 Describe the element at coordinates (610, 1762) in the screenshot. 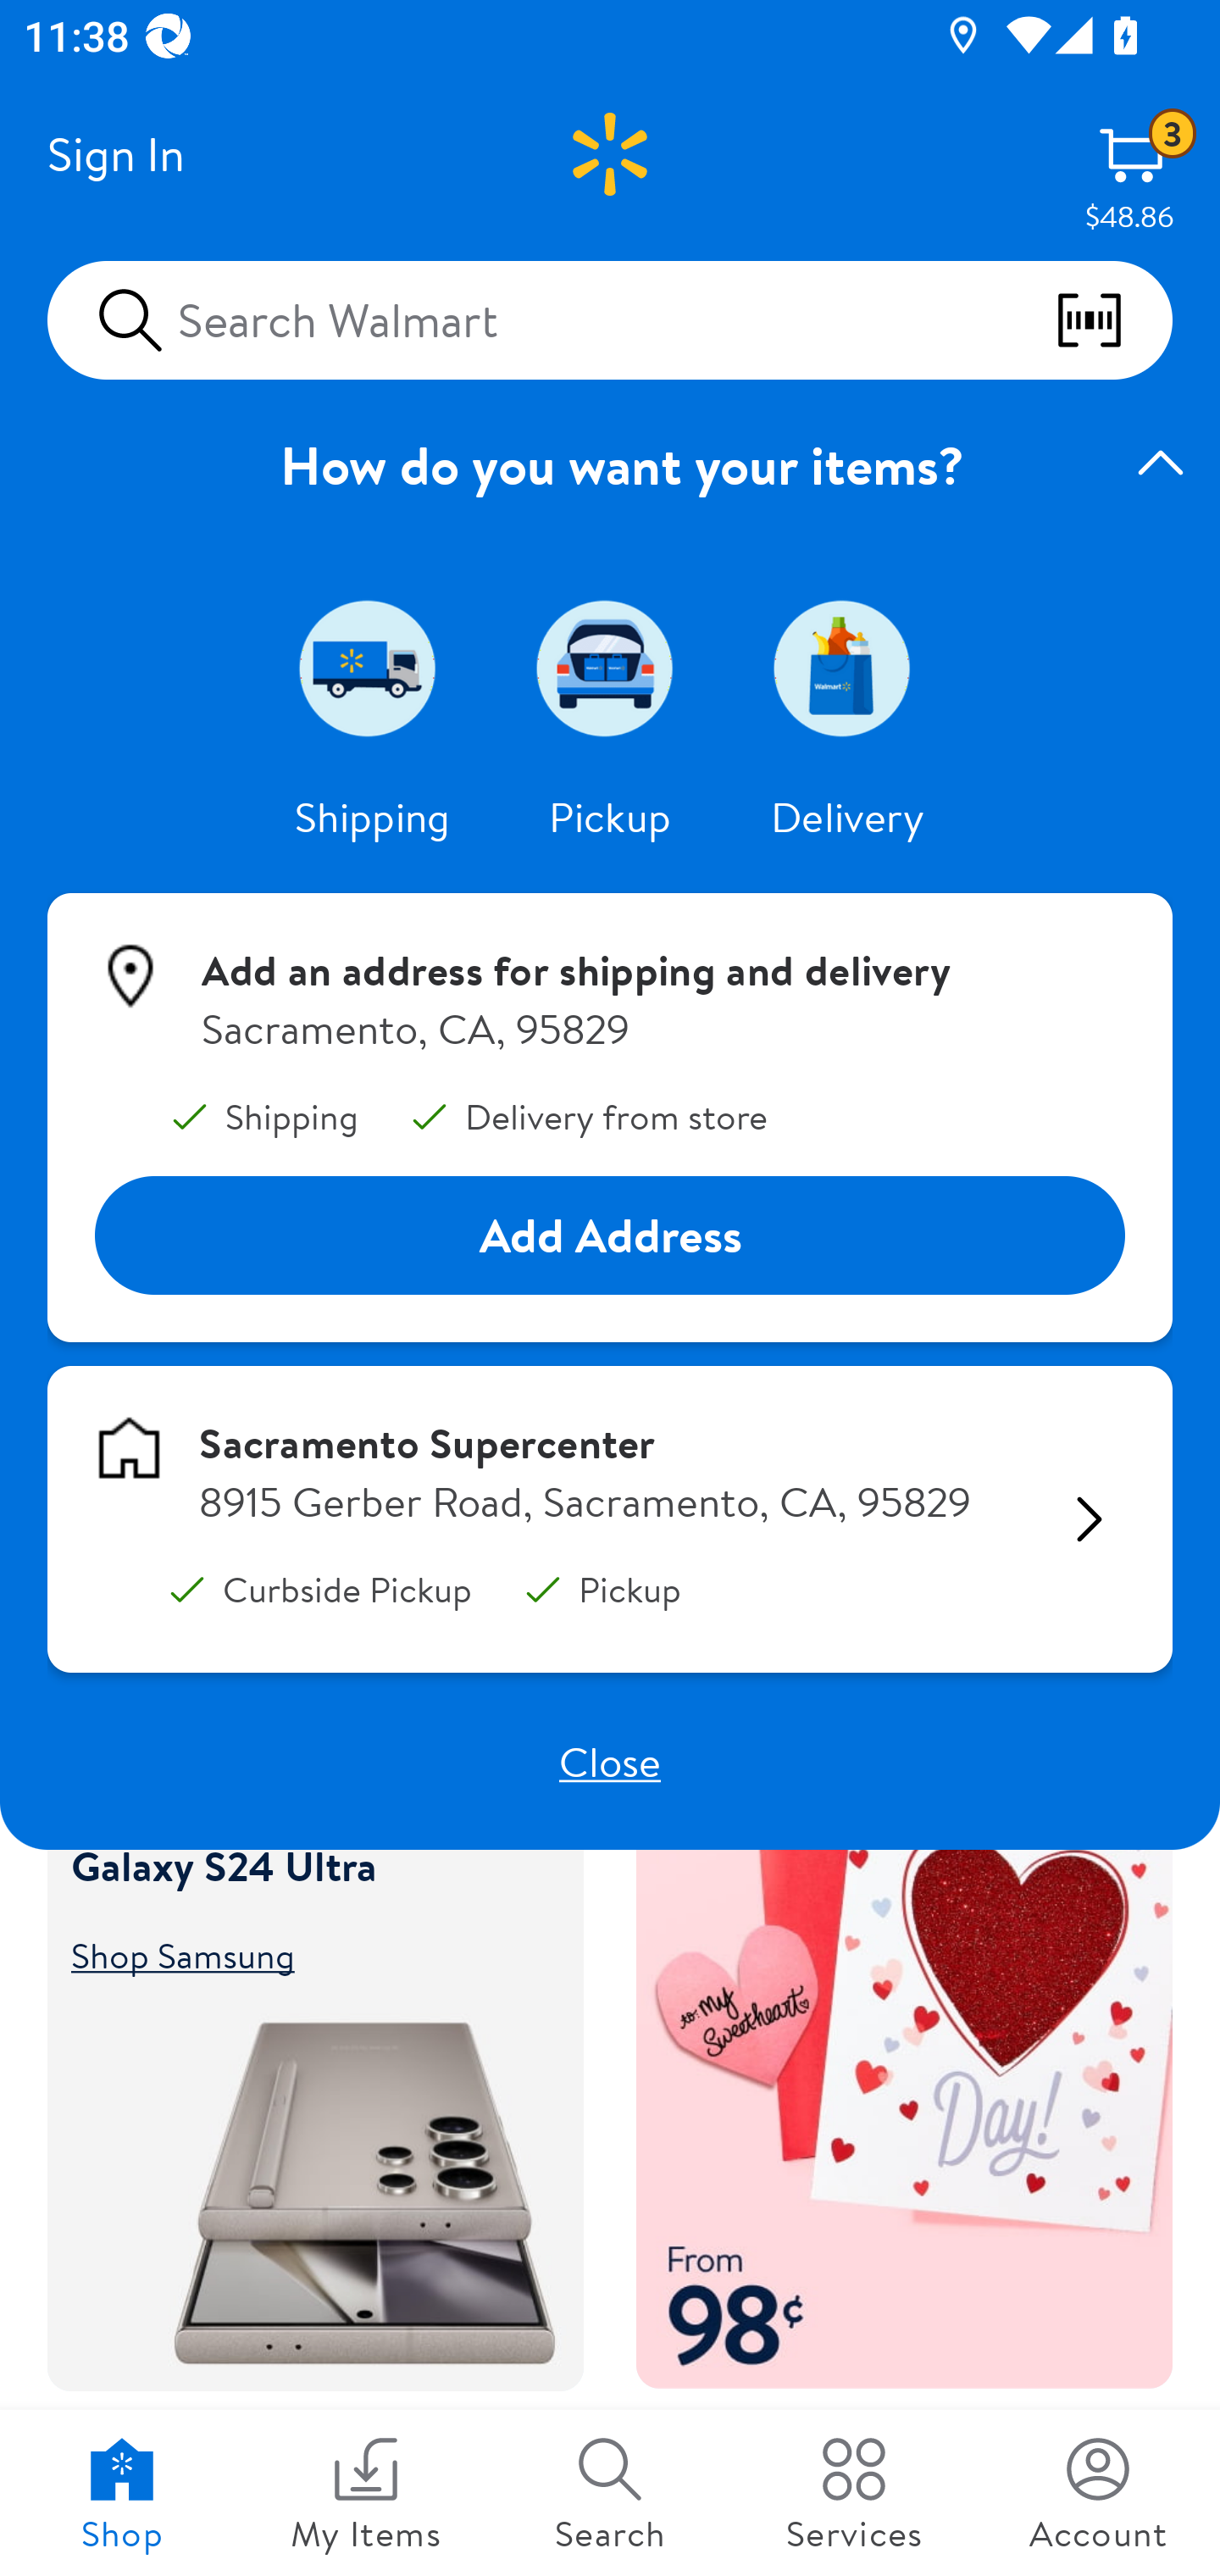

I see `Close` at that location.